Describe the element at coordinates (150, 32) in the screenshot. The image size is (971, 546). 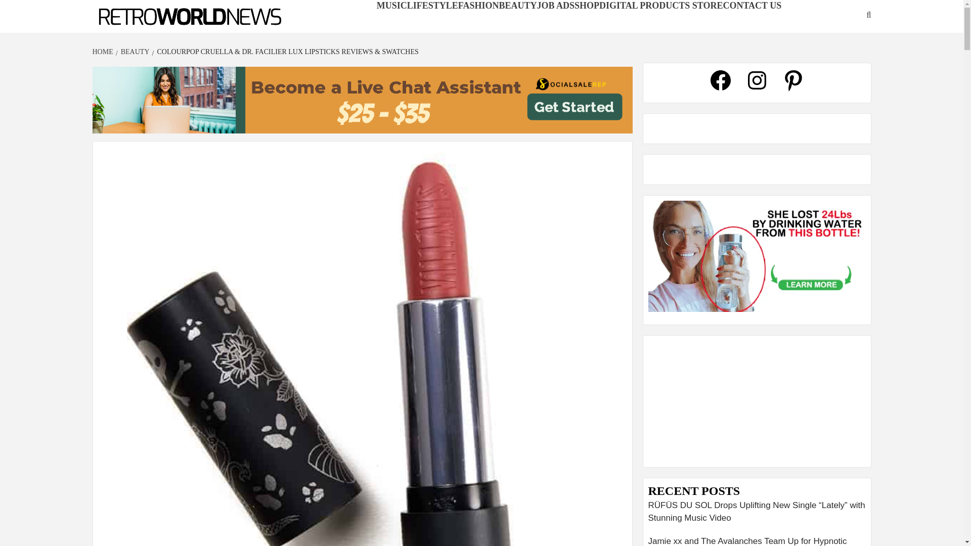
I see `RETROWORLDNEWS` at that location.